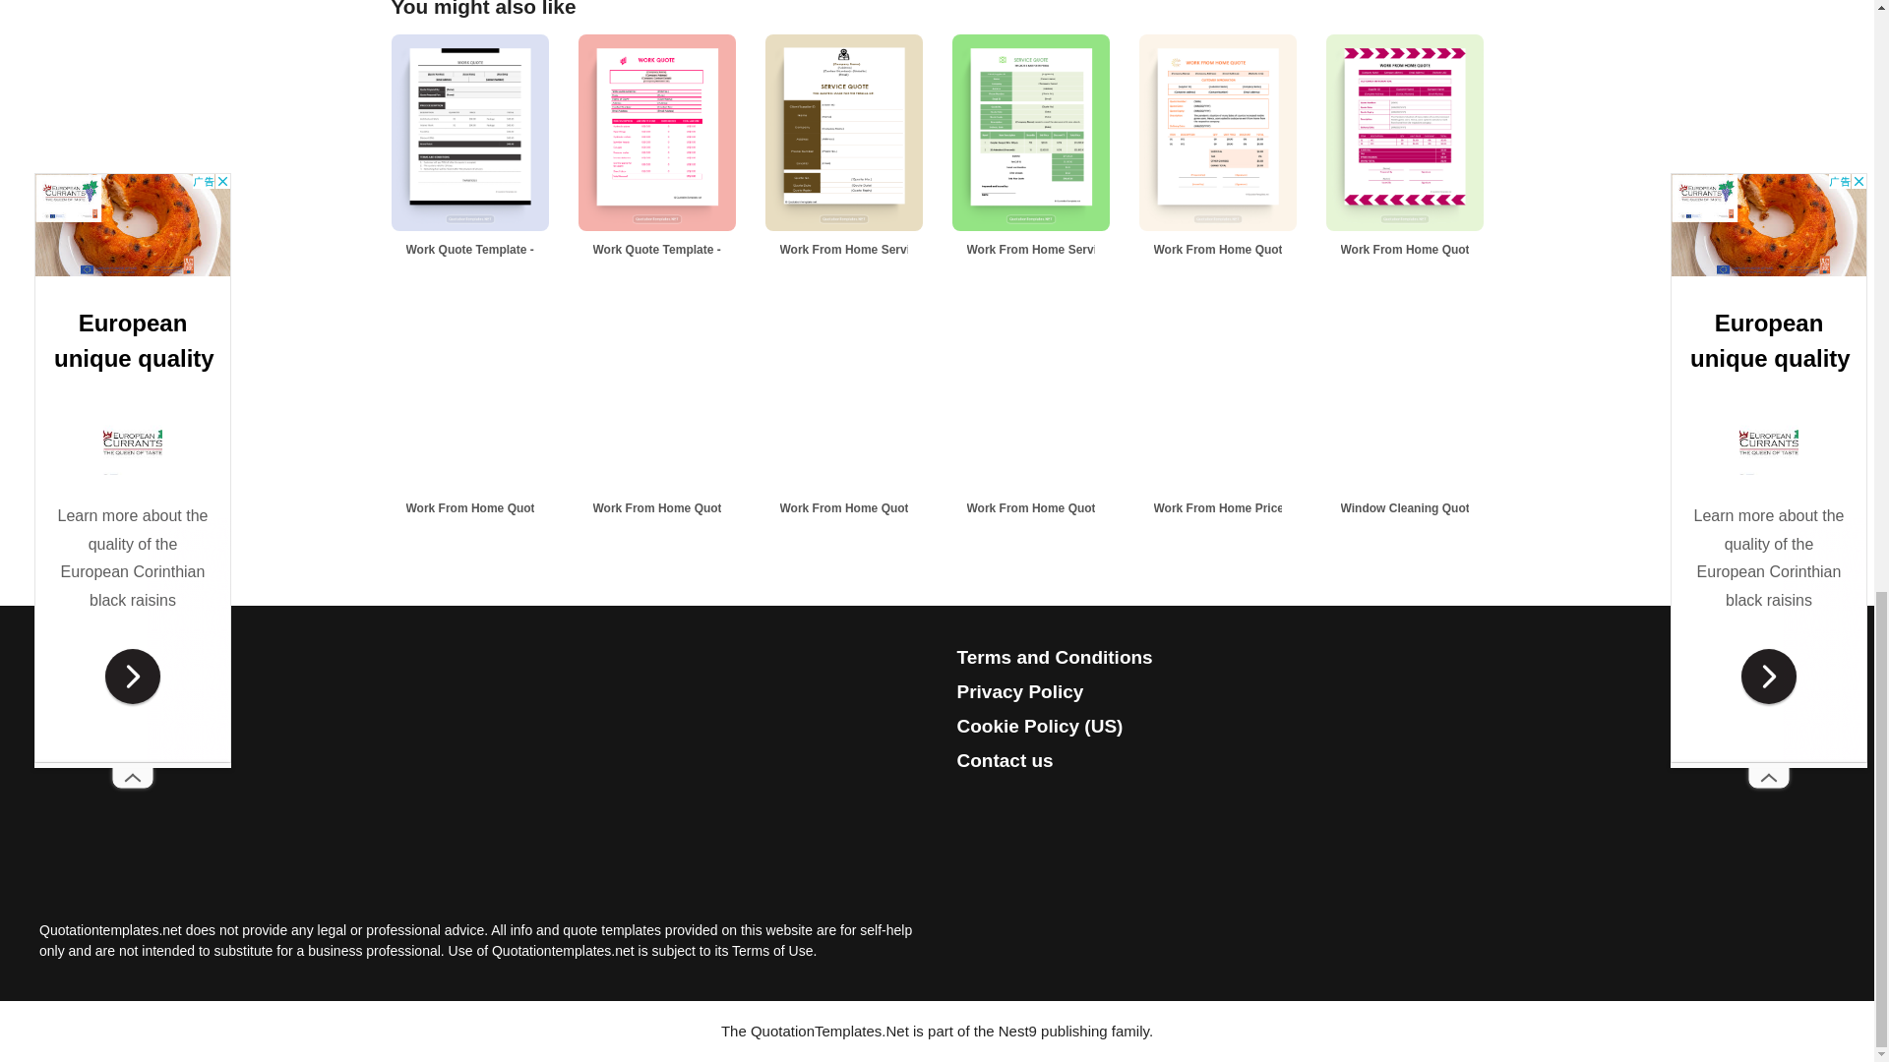 The height and width of the screenshot is (1062, 1889). I want to click on Window Cleaning Quote Template - RED, so click(1440, 507).